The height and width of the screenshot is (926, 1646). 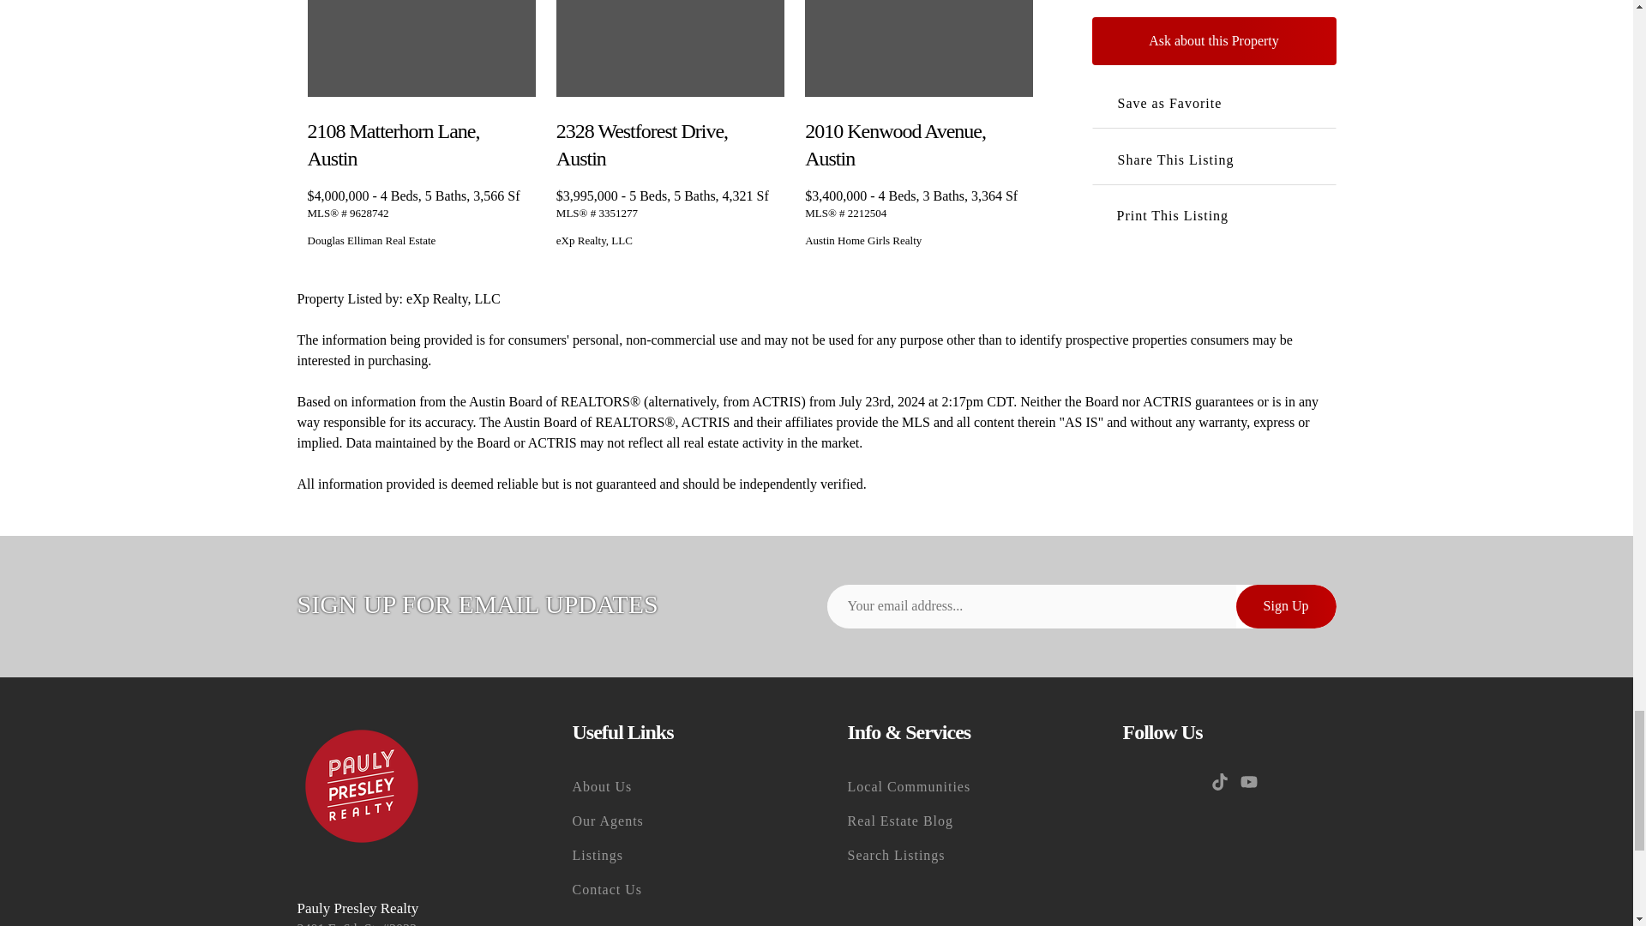 What do you see at coordinates (1020, 127) in the screenshot?
I see `Save Listing` at bounding box center [1020, 127].